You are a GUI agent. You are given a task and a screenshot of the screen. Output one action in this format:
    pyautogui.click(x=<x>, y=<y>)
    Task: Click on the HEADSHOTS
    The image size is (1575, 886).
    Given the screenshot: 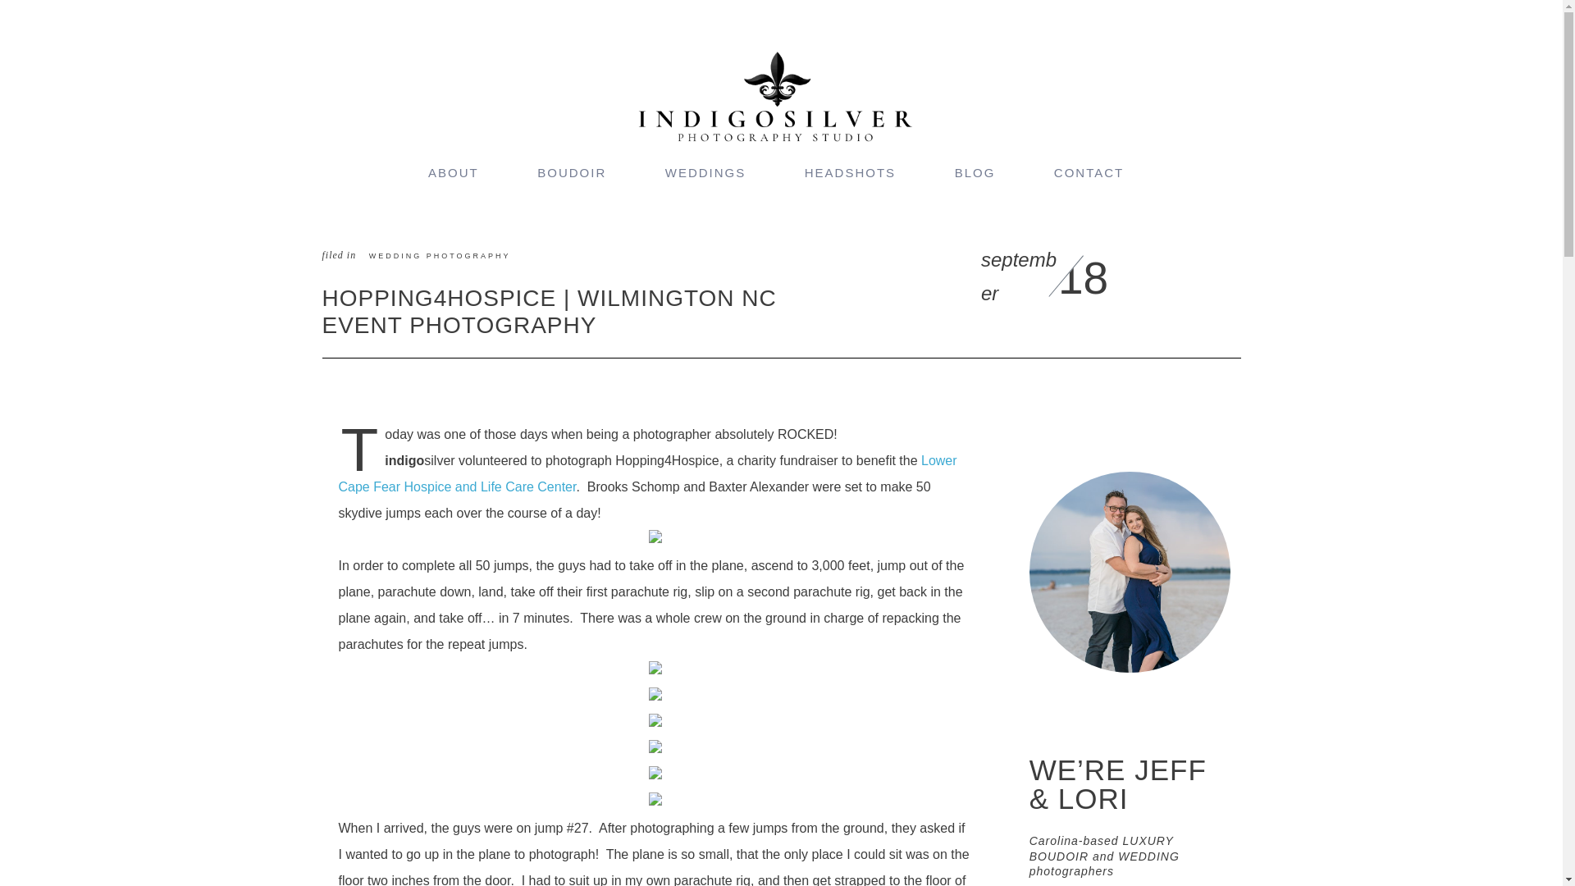 What is the action you would take?
    pyautogui.click(x=850, y=172)
    